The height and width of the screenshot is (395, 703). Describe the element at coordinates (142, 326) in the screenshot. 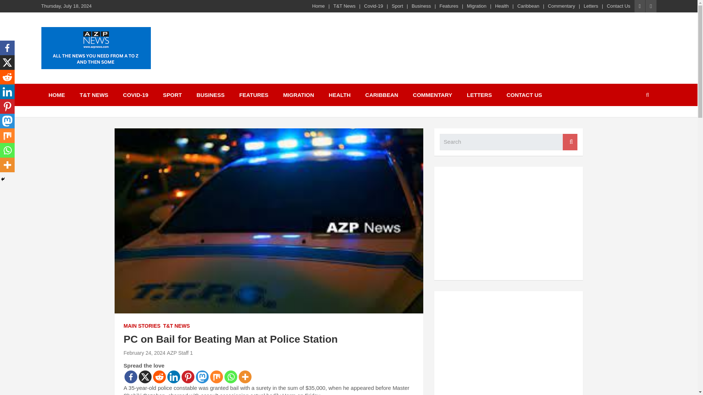

I see `MAIN STORIES` at that location.